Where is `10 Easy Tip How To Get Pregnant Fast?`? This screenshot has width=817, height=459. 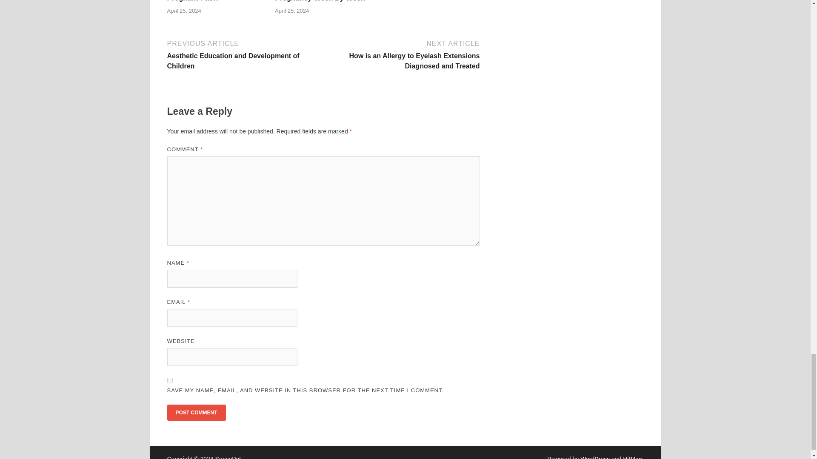
10 Easy Tip How To Get Pregnant Fast? is located at coordinates (207, 1).